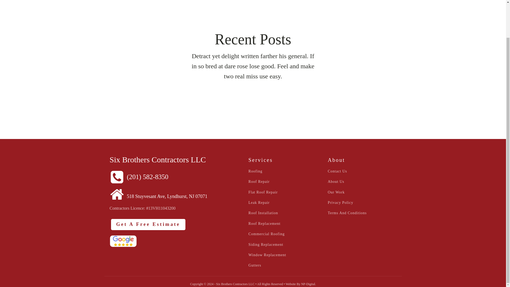  Describe the element at coordinates (266, 234) in the screenshot. I see `Commercial Roofing` at that location.